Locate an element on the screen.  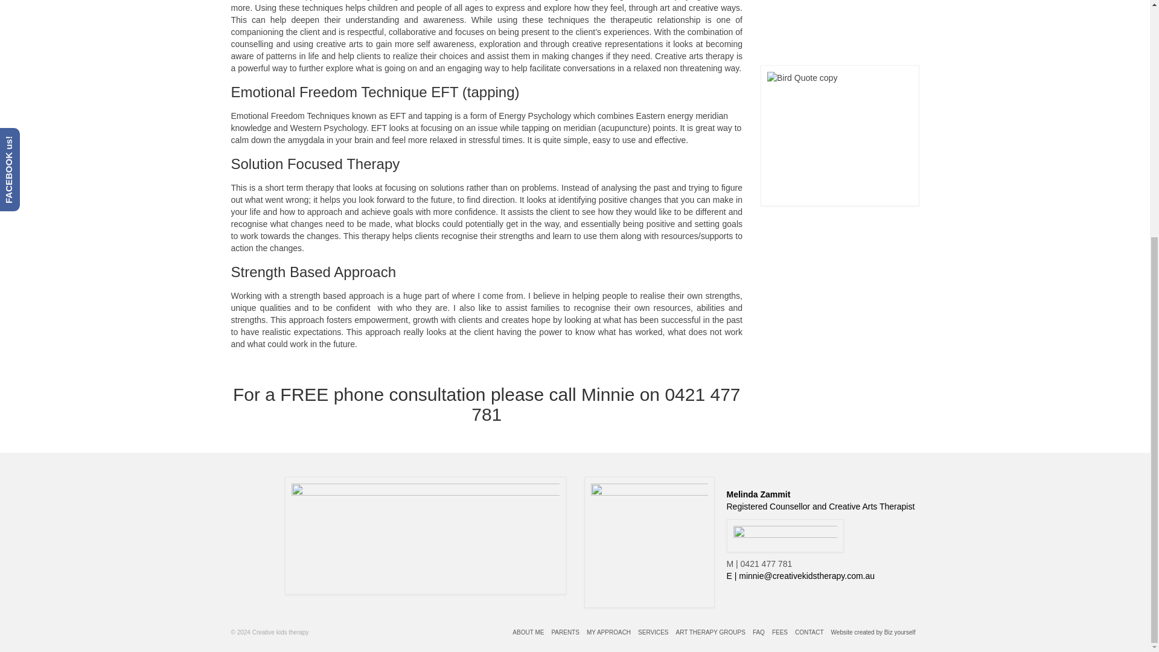
CONTACT is located at coordinates (809, 633).